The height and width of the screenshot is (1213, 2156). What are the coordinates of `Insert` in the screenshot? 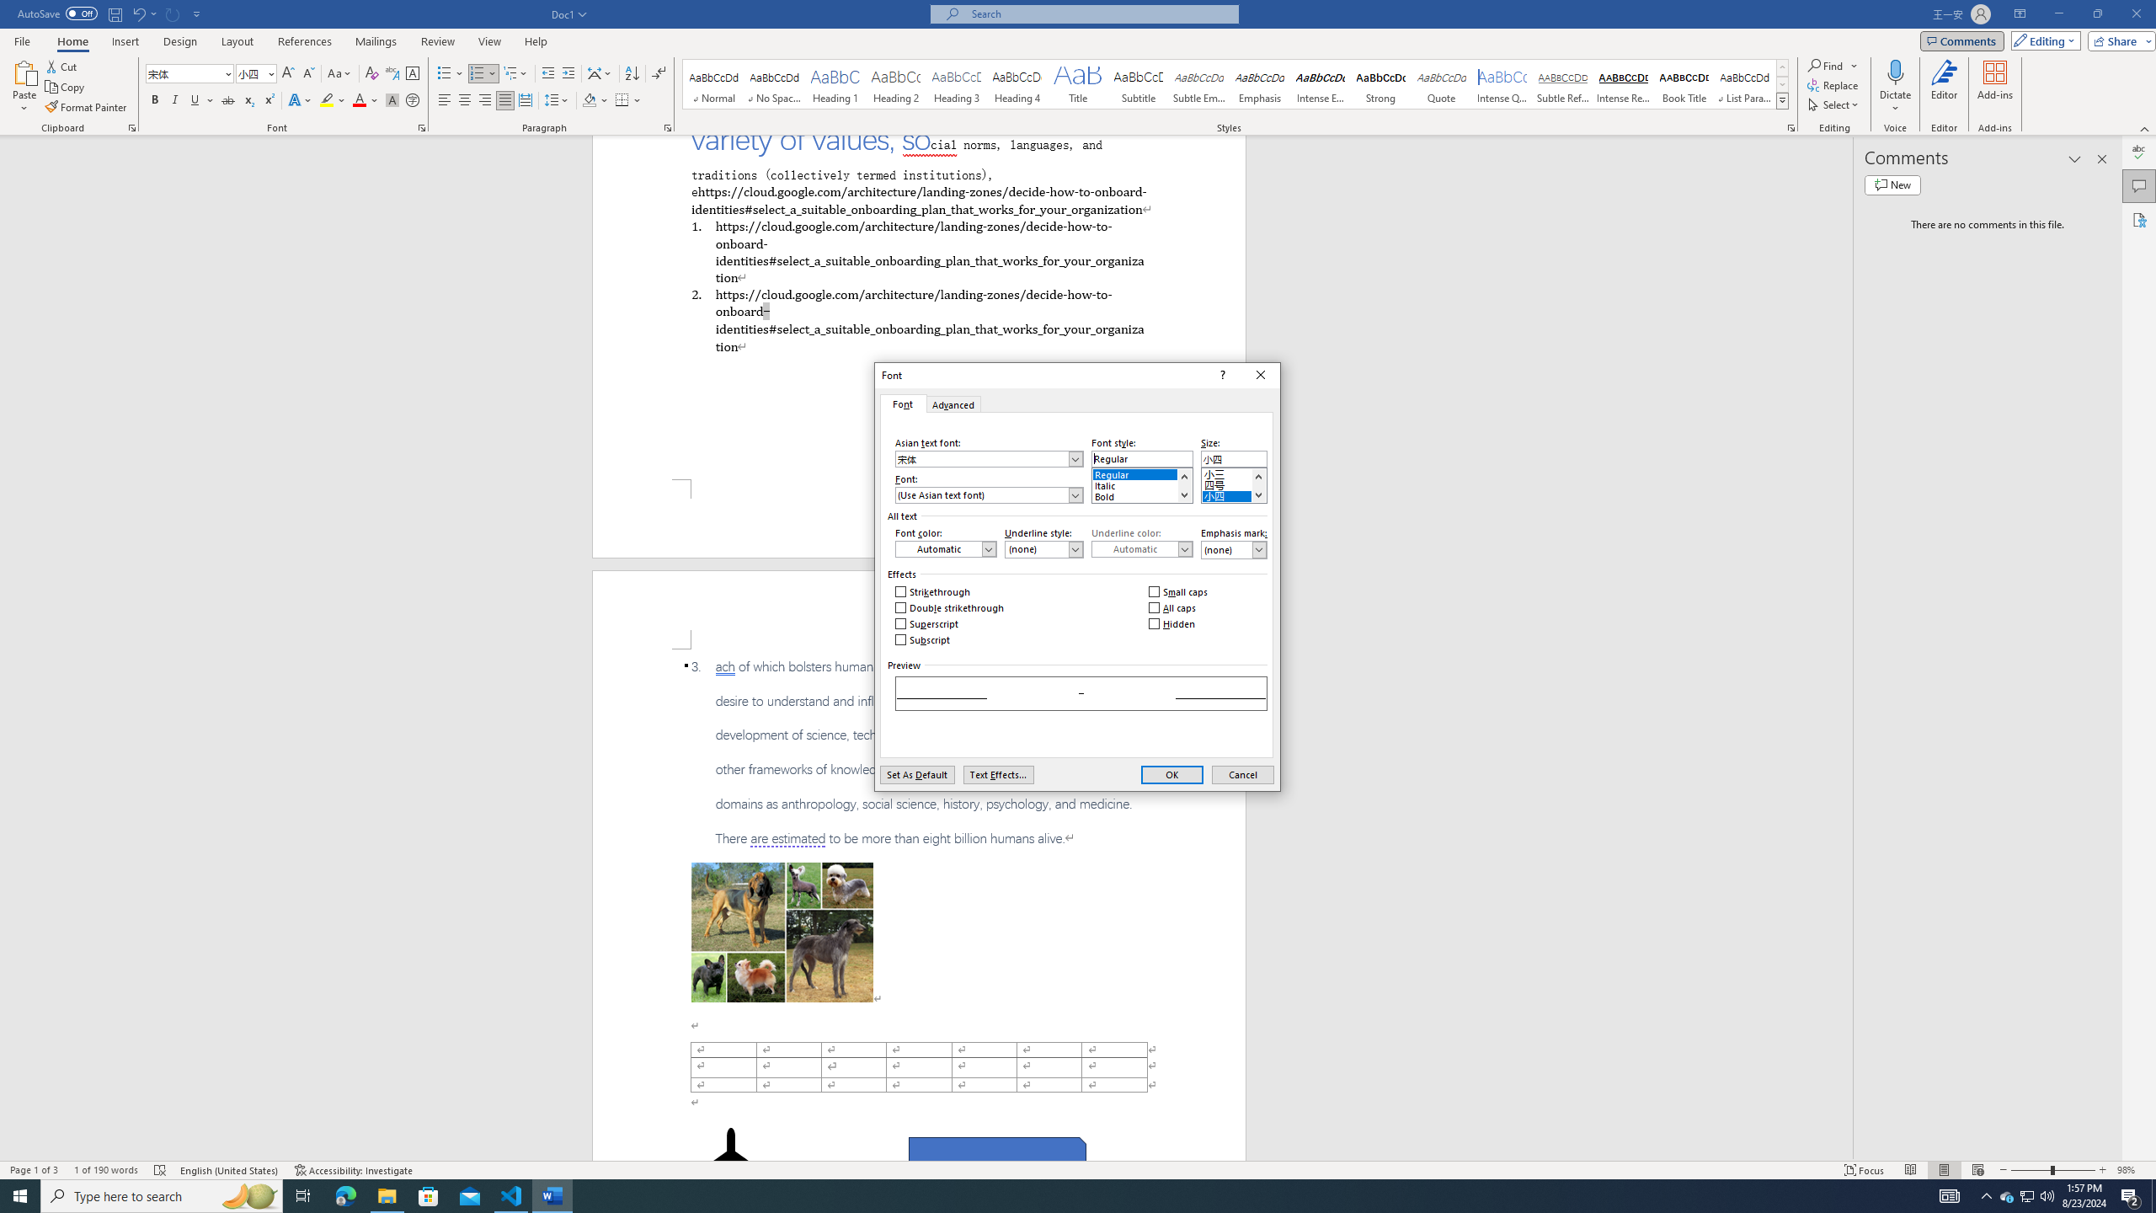 It's located at (125, 41).